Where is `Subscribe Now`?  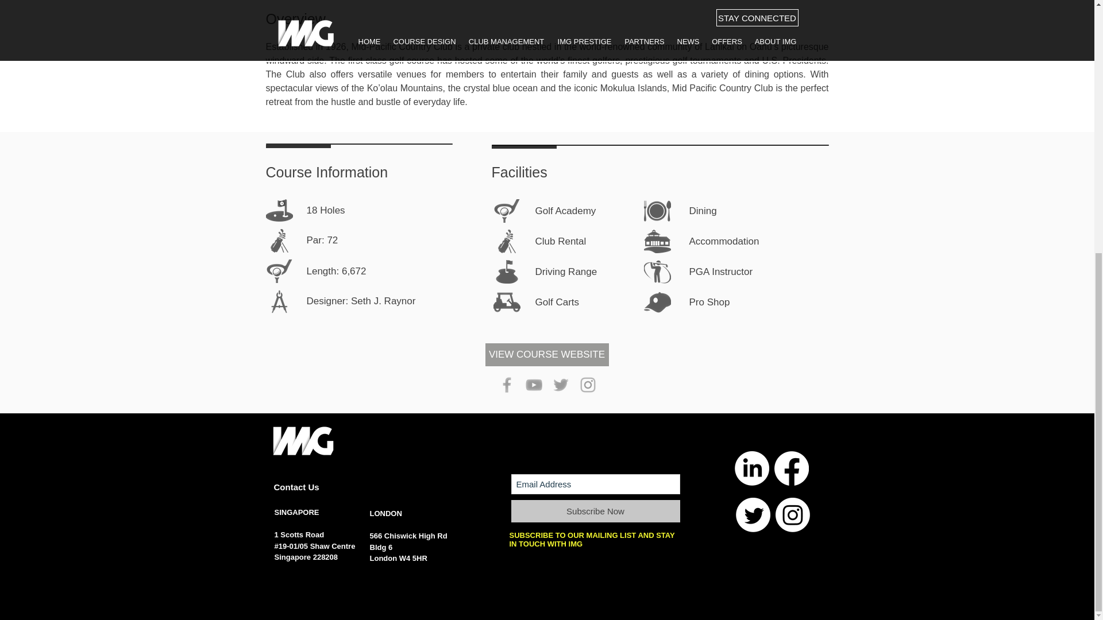
Subscribe Now is located at coordinates (596, 511).